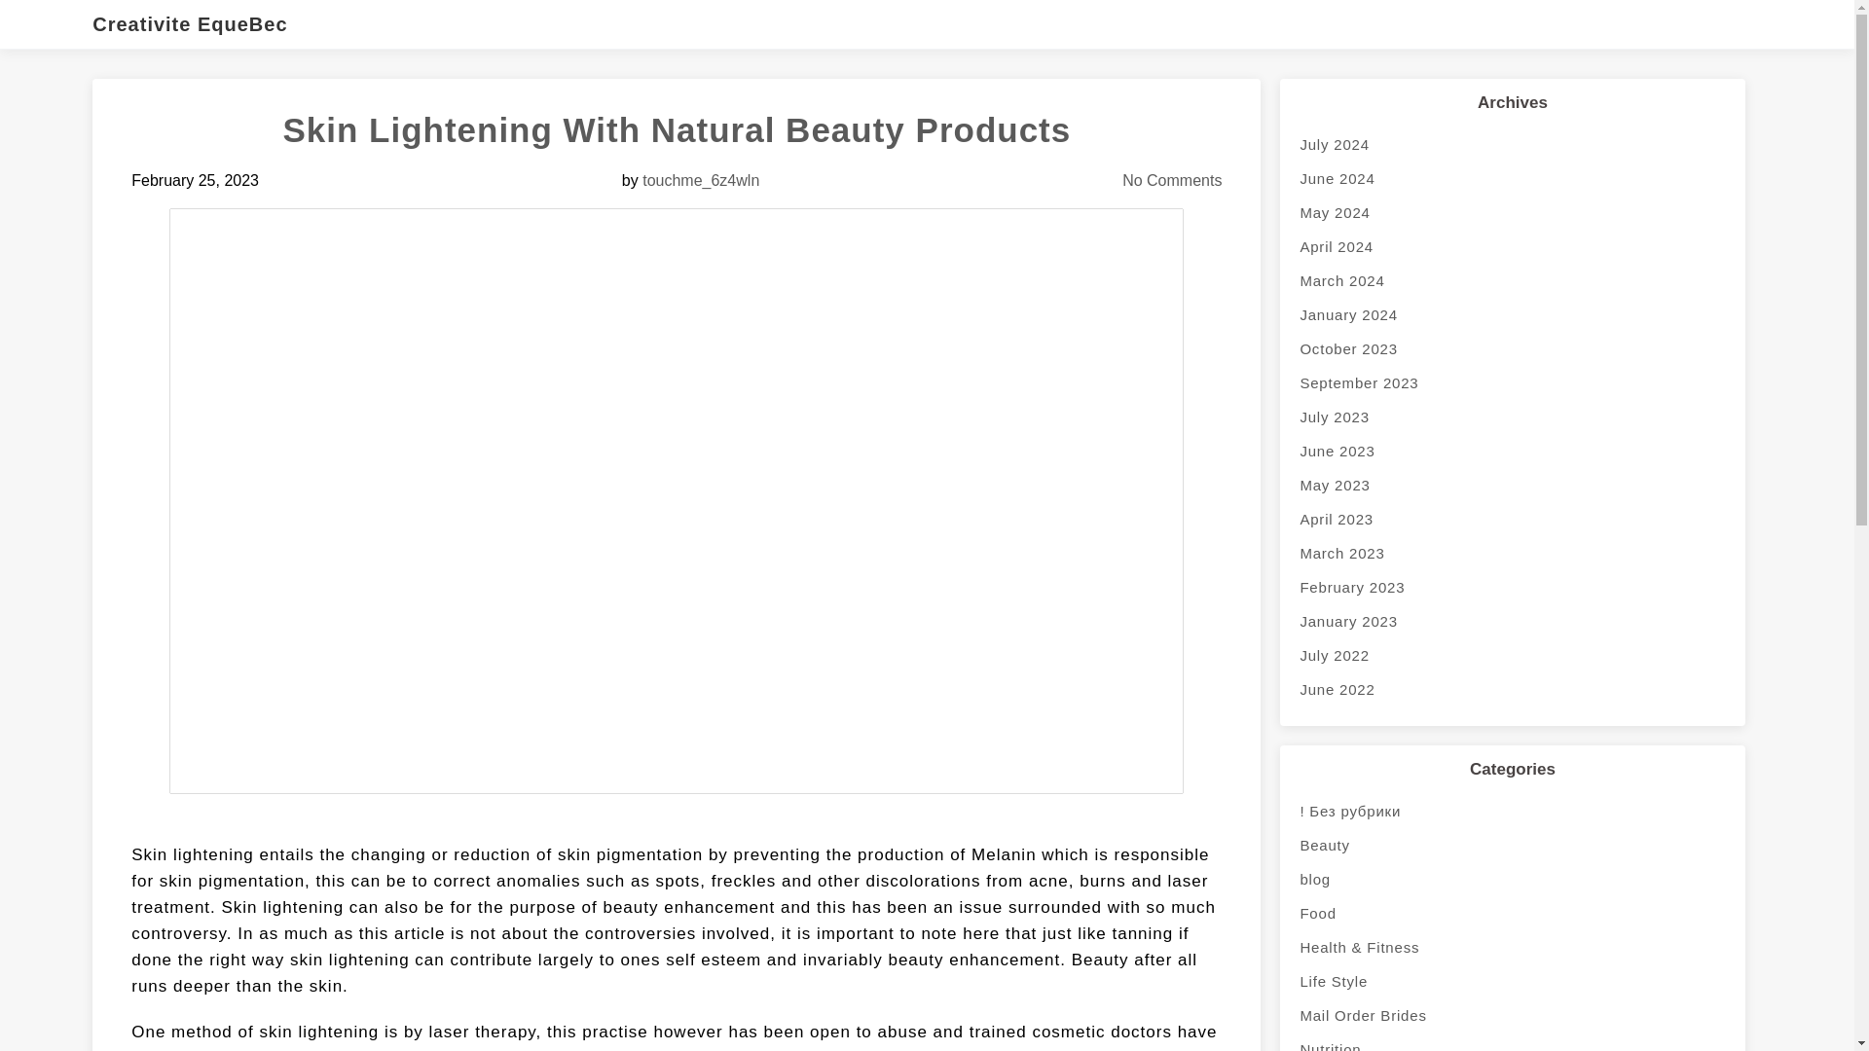  I want to click on Creativite EqueBec, so click(199, 23).